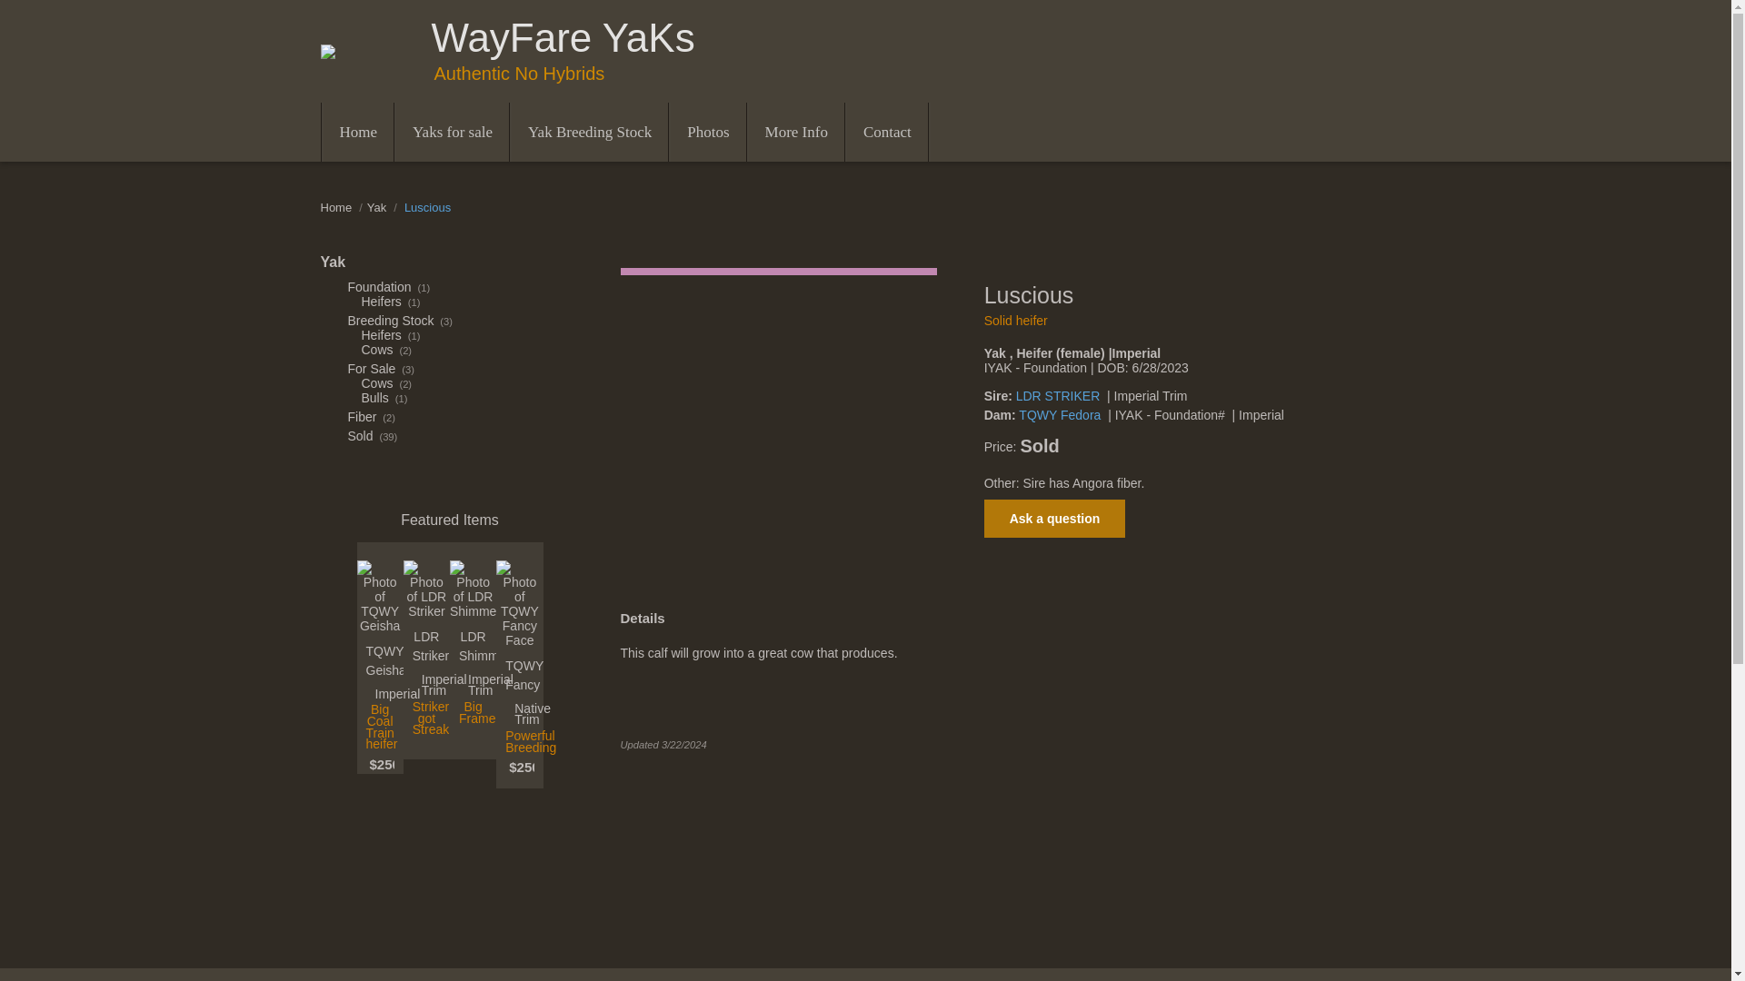  What do you see at coordinates (1054, 518) in the screenshot?
I see `Ask a question` at bounding box center [1054, 518].